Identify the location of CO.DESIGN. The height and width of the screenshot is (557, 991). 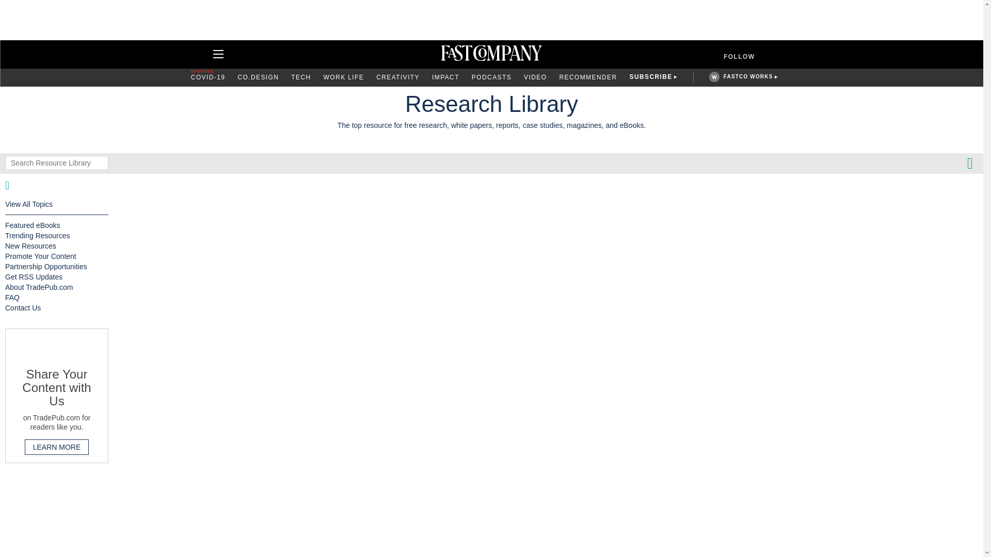
(258, 77).